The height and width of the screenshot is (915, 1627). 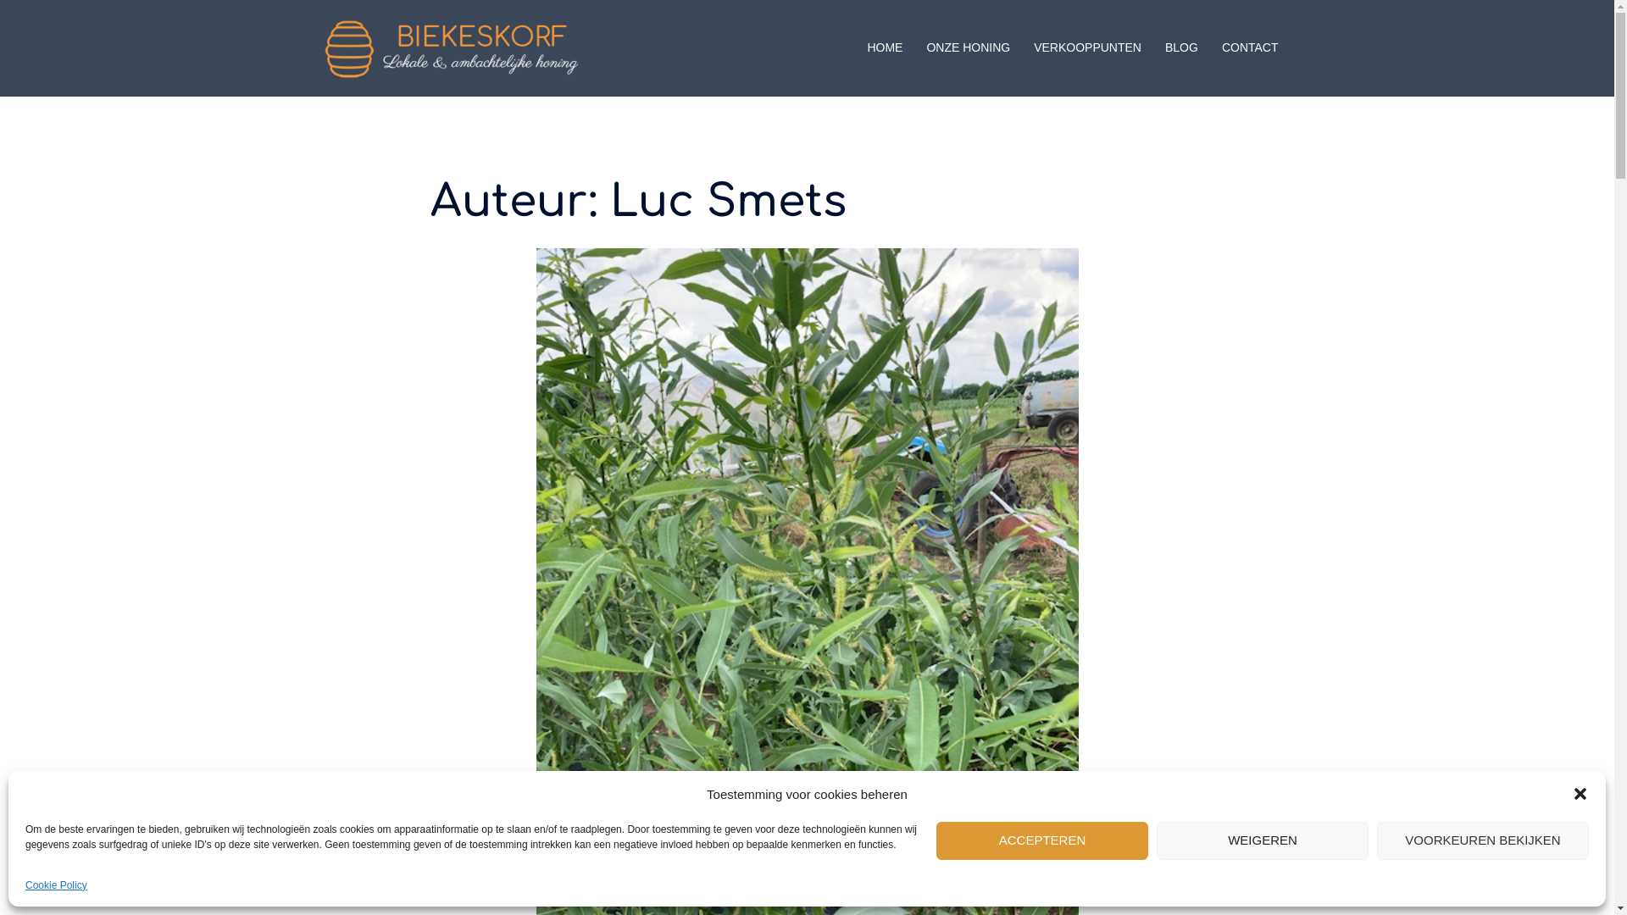 I want to click on ONZE HONING, so click(x=968, y=48).